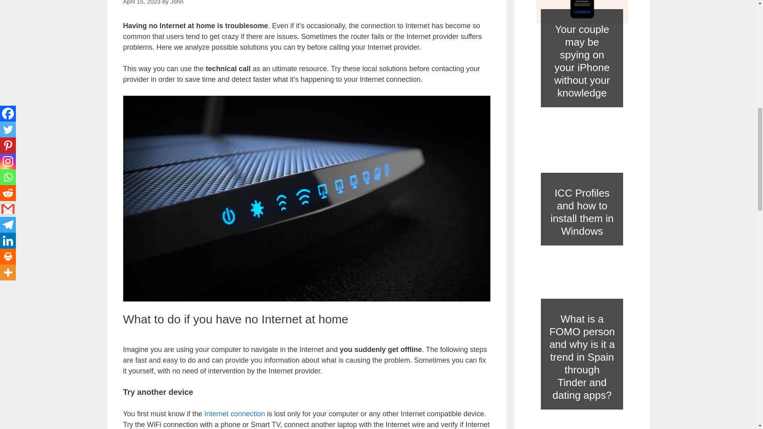  I want to click on 4:30 pm, so click(141, 2).